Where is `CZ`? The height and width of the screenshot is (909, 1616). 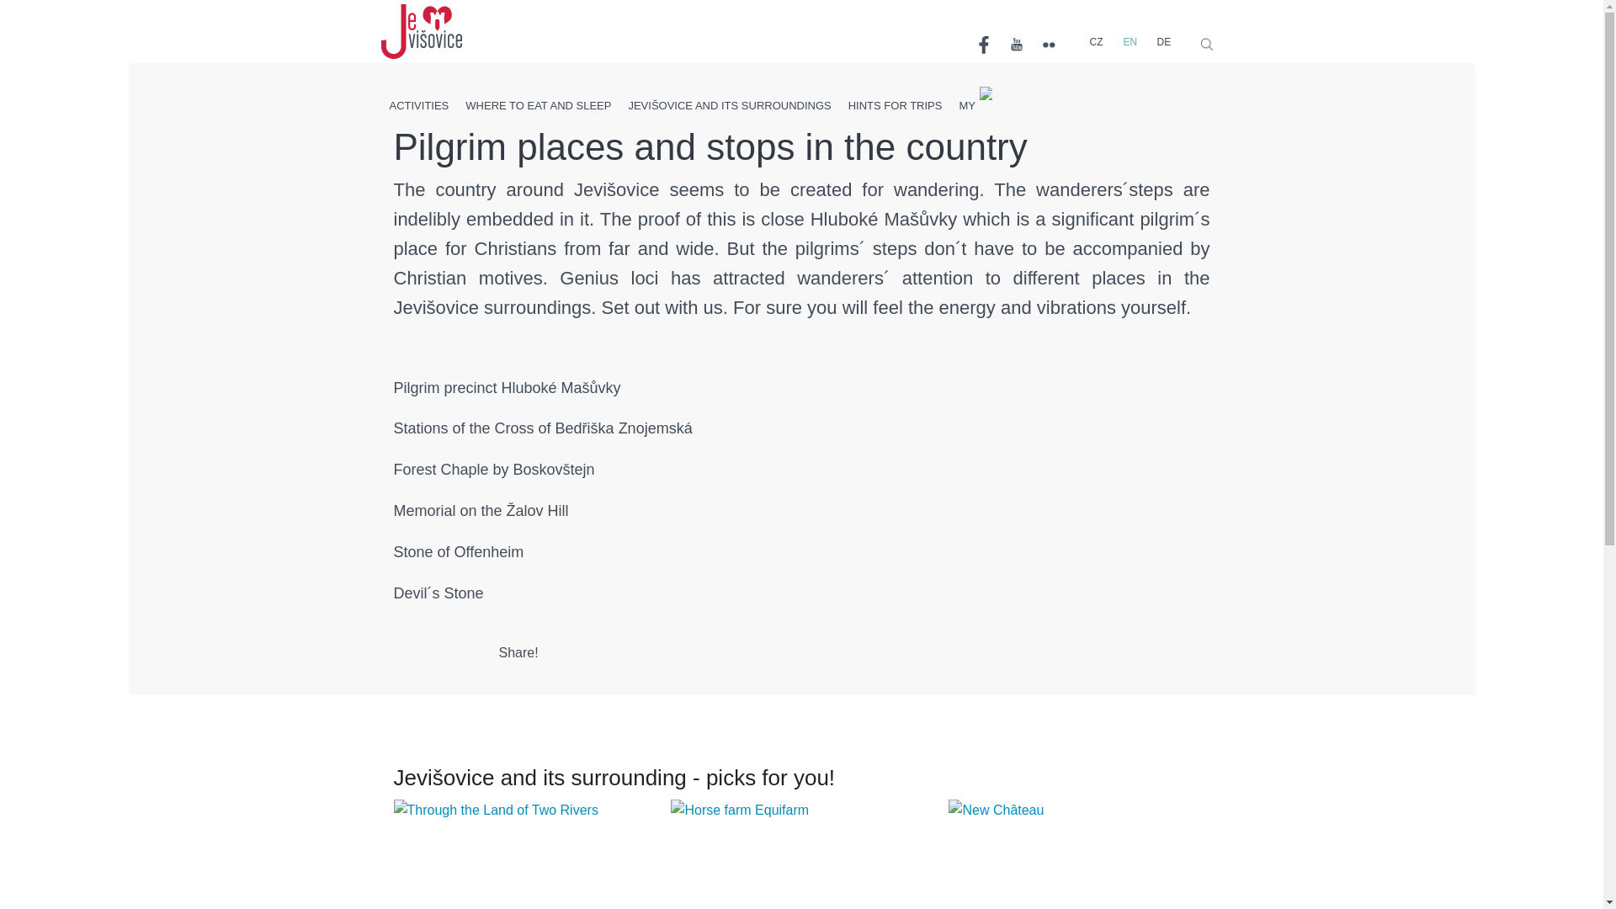
CZ is located at coordinates (1094, 42).